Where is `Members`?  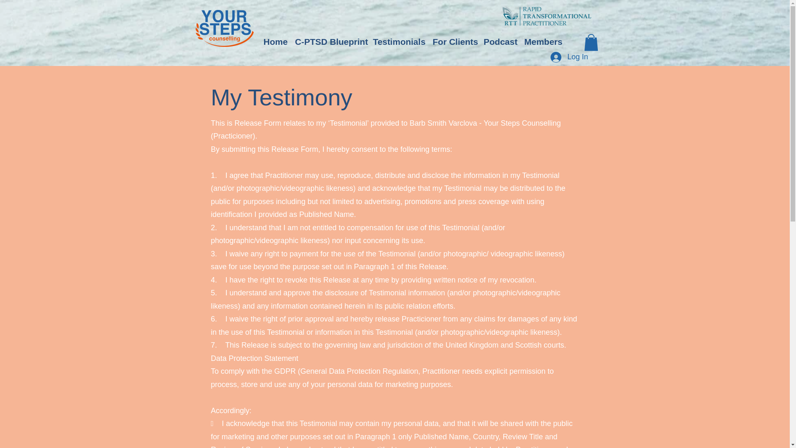 Members is located at coordinates (542, 41).